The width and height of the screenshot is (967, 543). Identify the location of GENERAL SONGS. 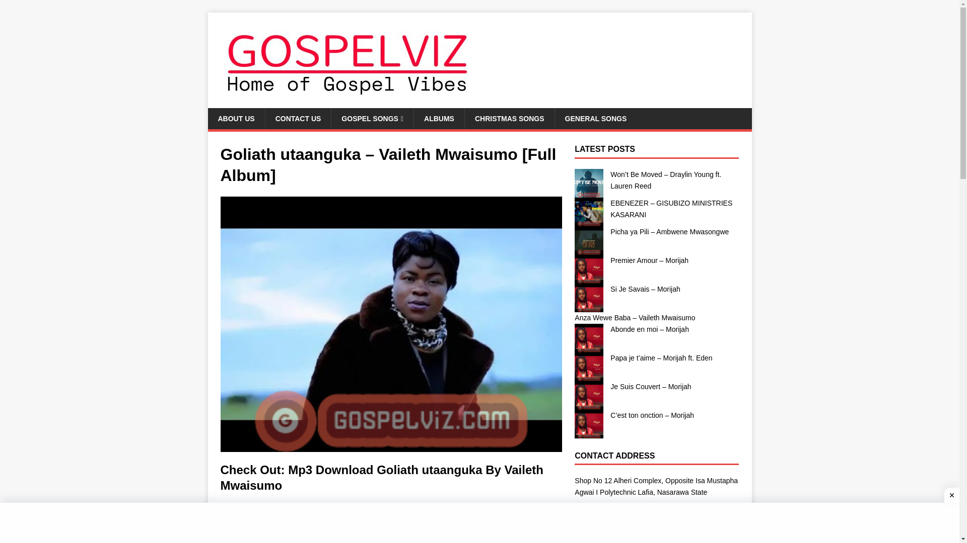
(595, 119).